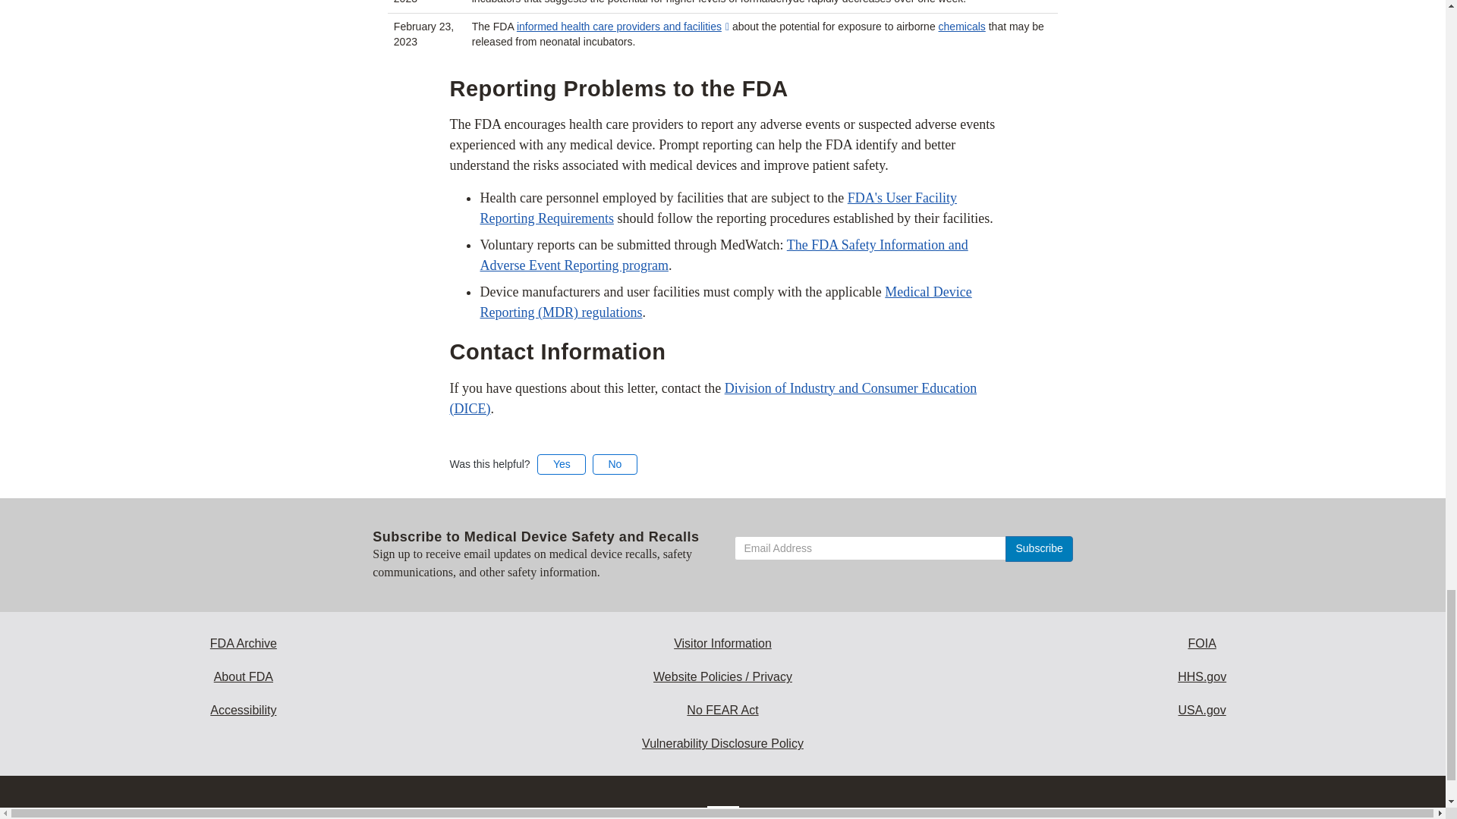 Image resolution: width=1457 pixels, height=819 pixels. What do you see at coordinates (722, 255) in the screenshot?
I see `Reporting Serious Problems to FDA` at bounding box center [722, 255].